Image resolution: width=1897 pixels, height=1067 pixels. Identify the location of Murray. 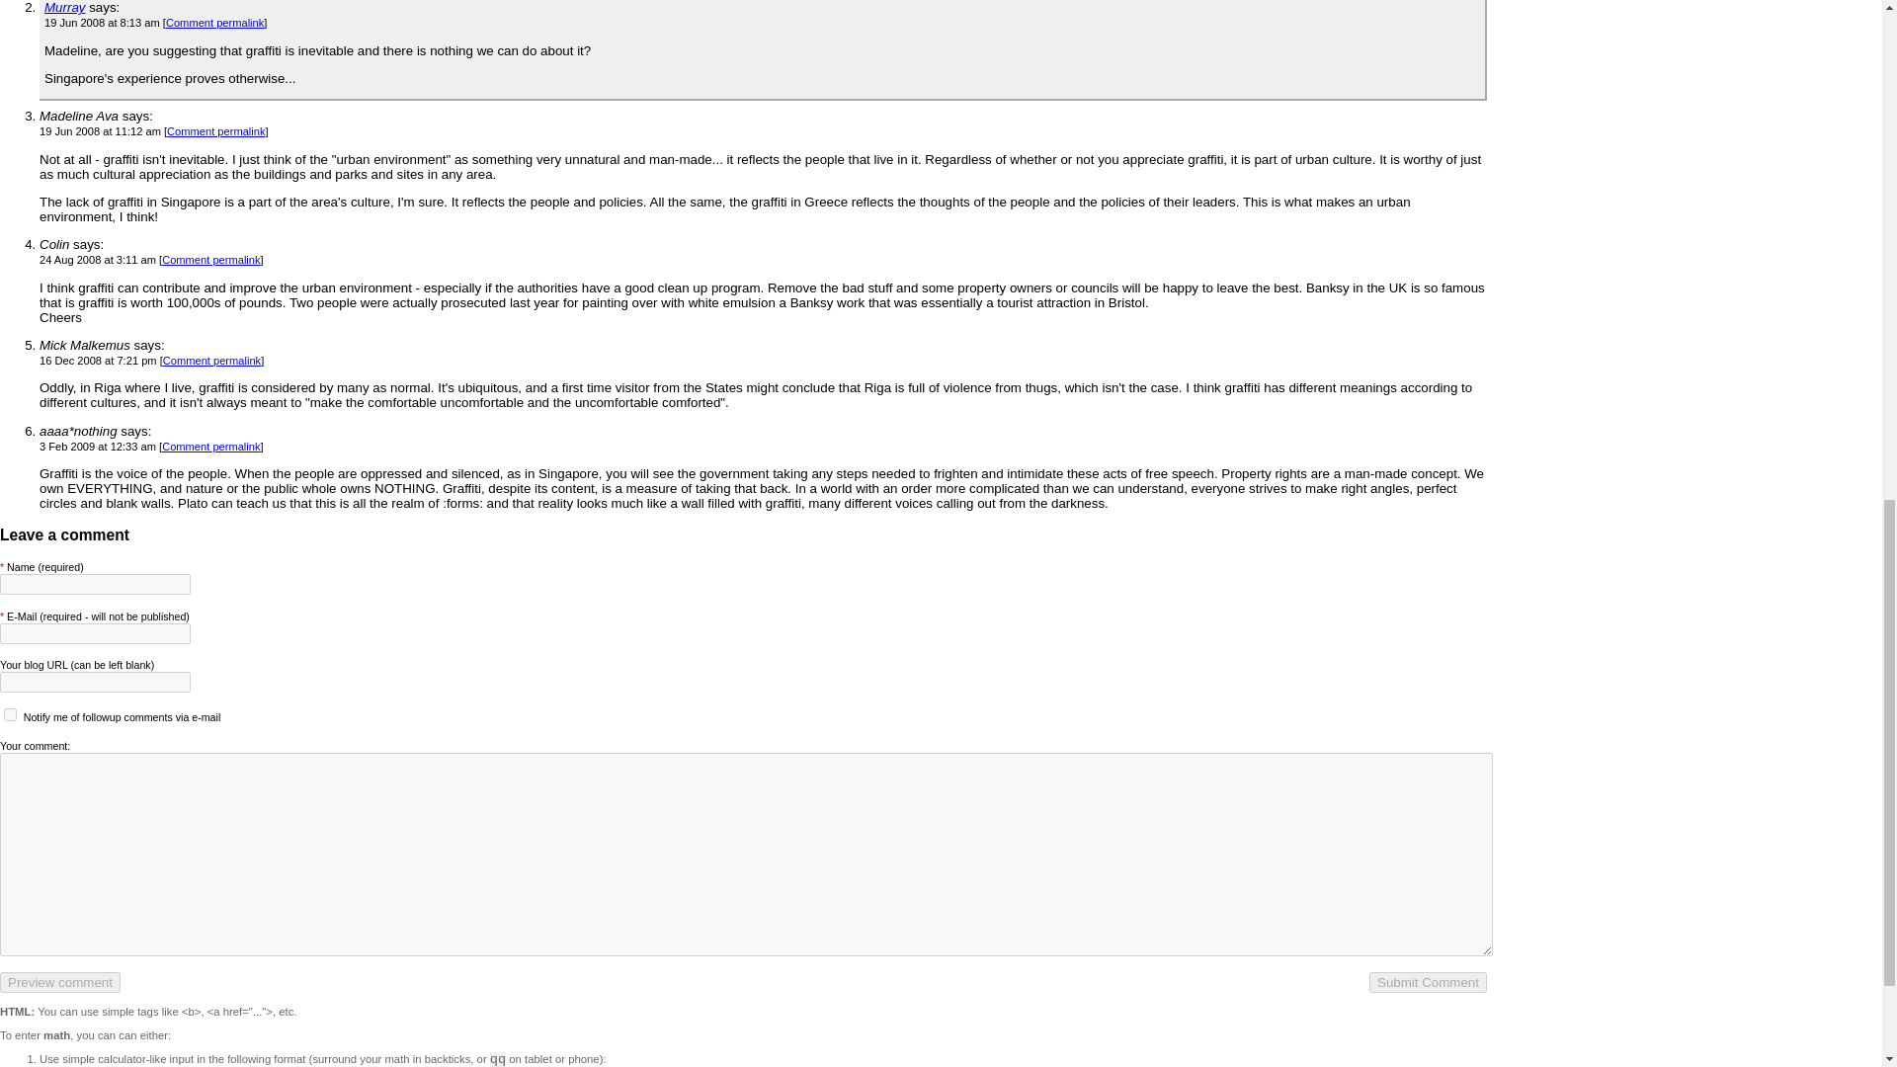
(64, 8).